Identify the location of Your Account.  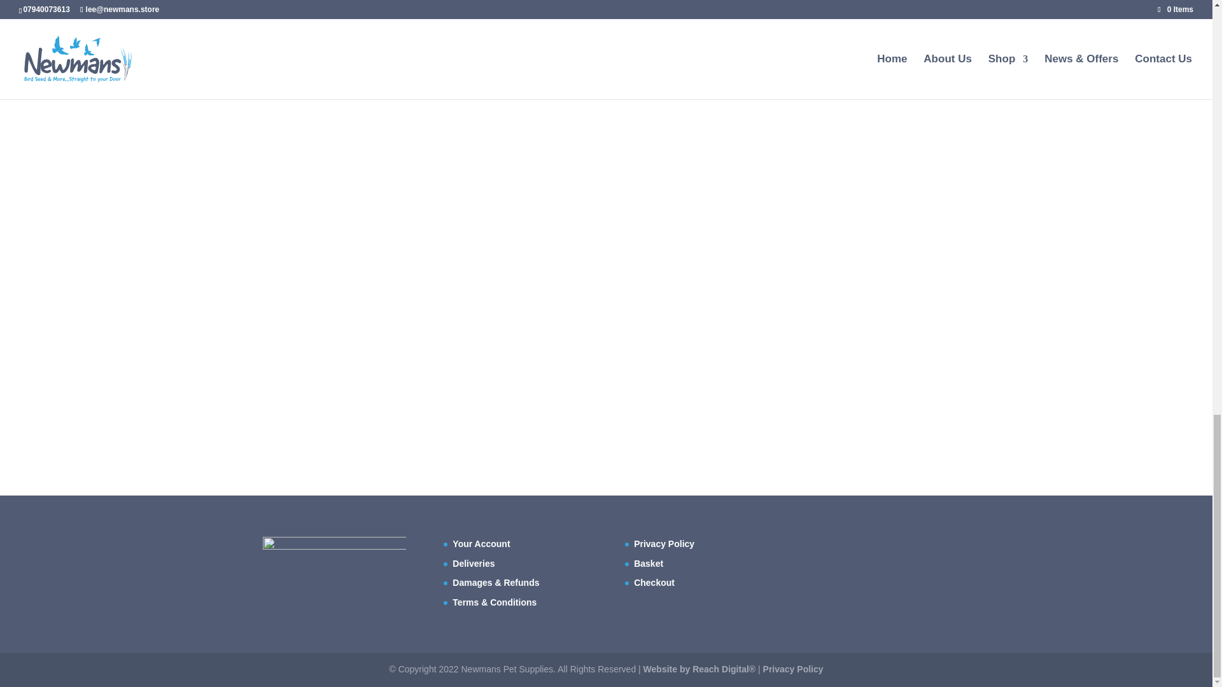
(481, 543).